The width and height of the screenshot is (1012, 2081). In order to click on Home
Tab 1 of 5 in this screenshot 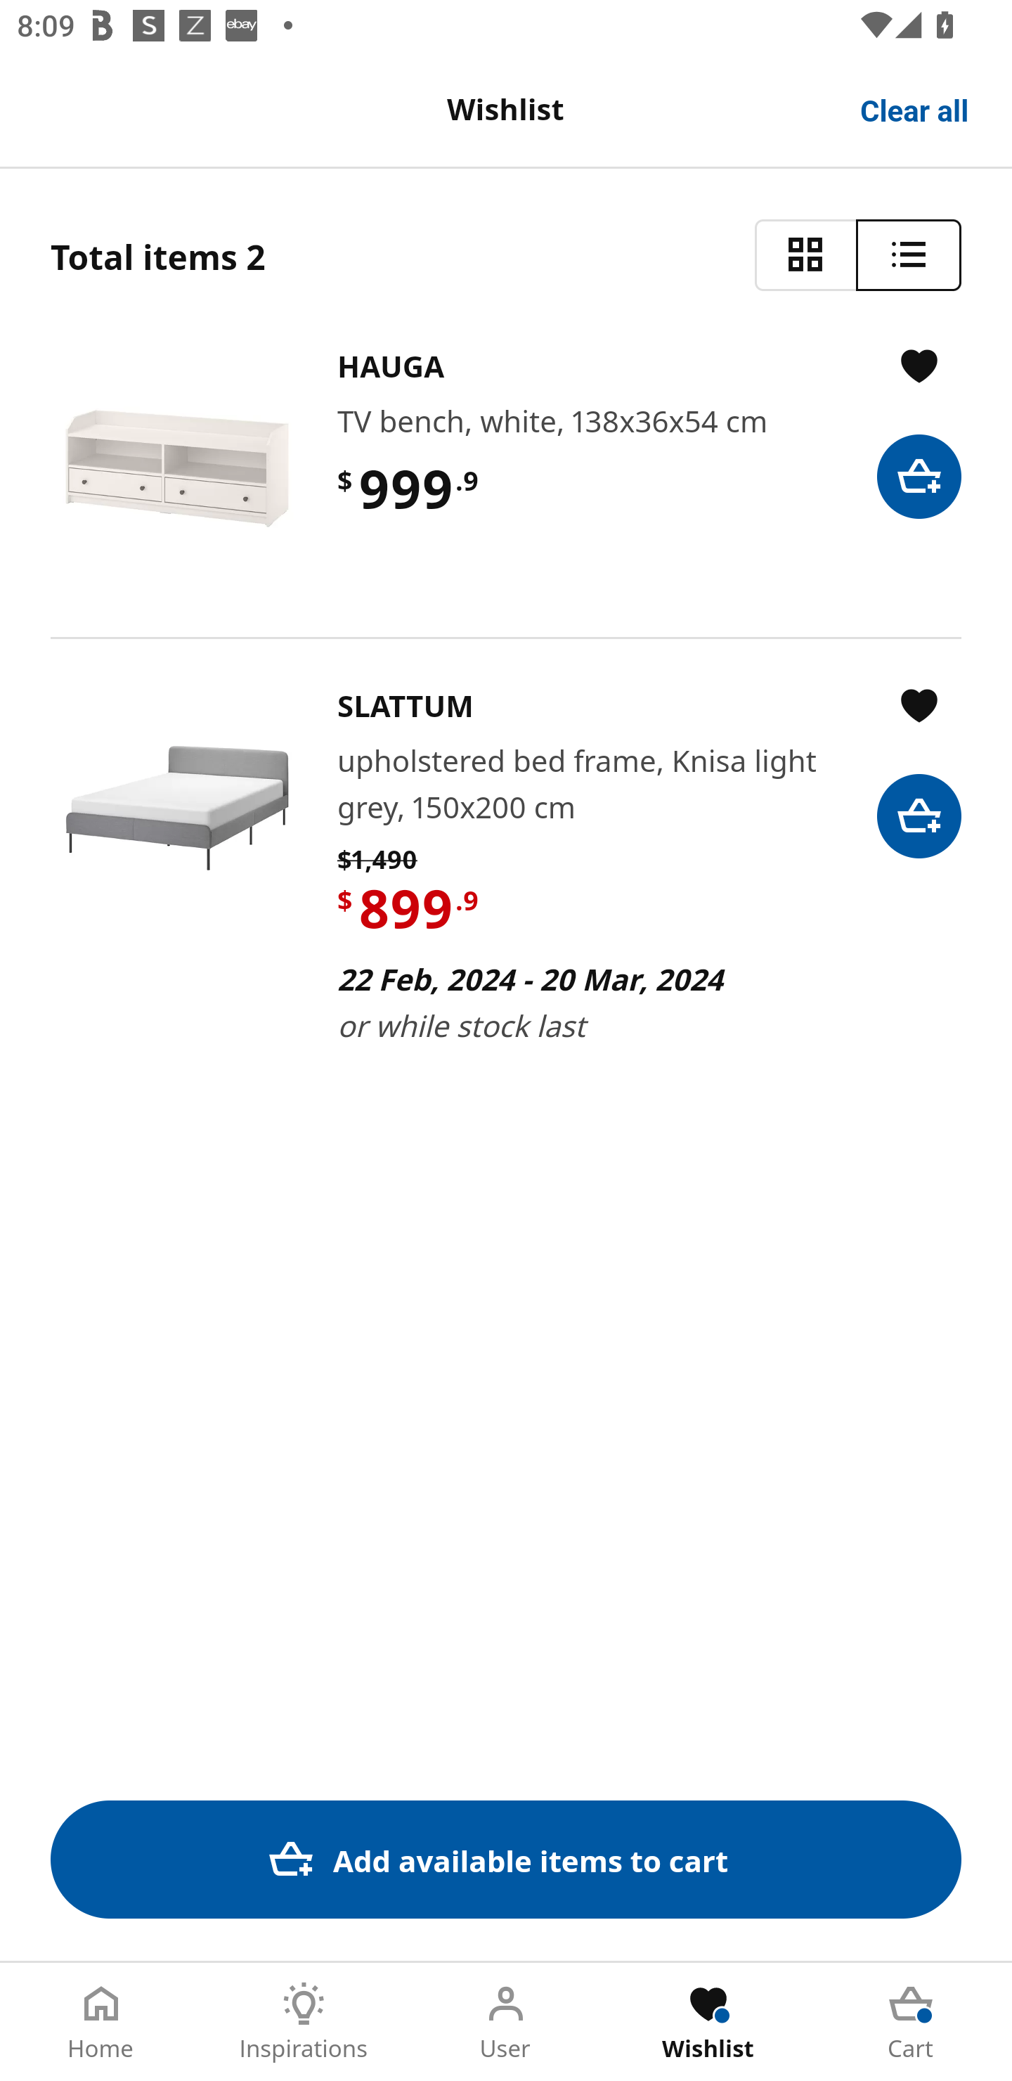, I will do `click(101, 2022)`.